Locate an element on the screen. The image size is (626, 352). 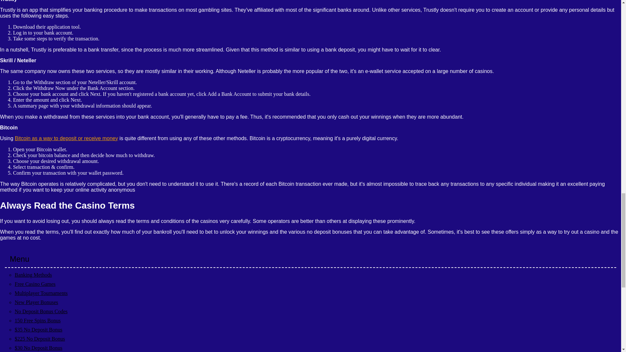
New Player Bonuses is located at coordinates (36, 302).